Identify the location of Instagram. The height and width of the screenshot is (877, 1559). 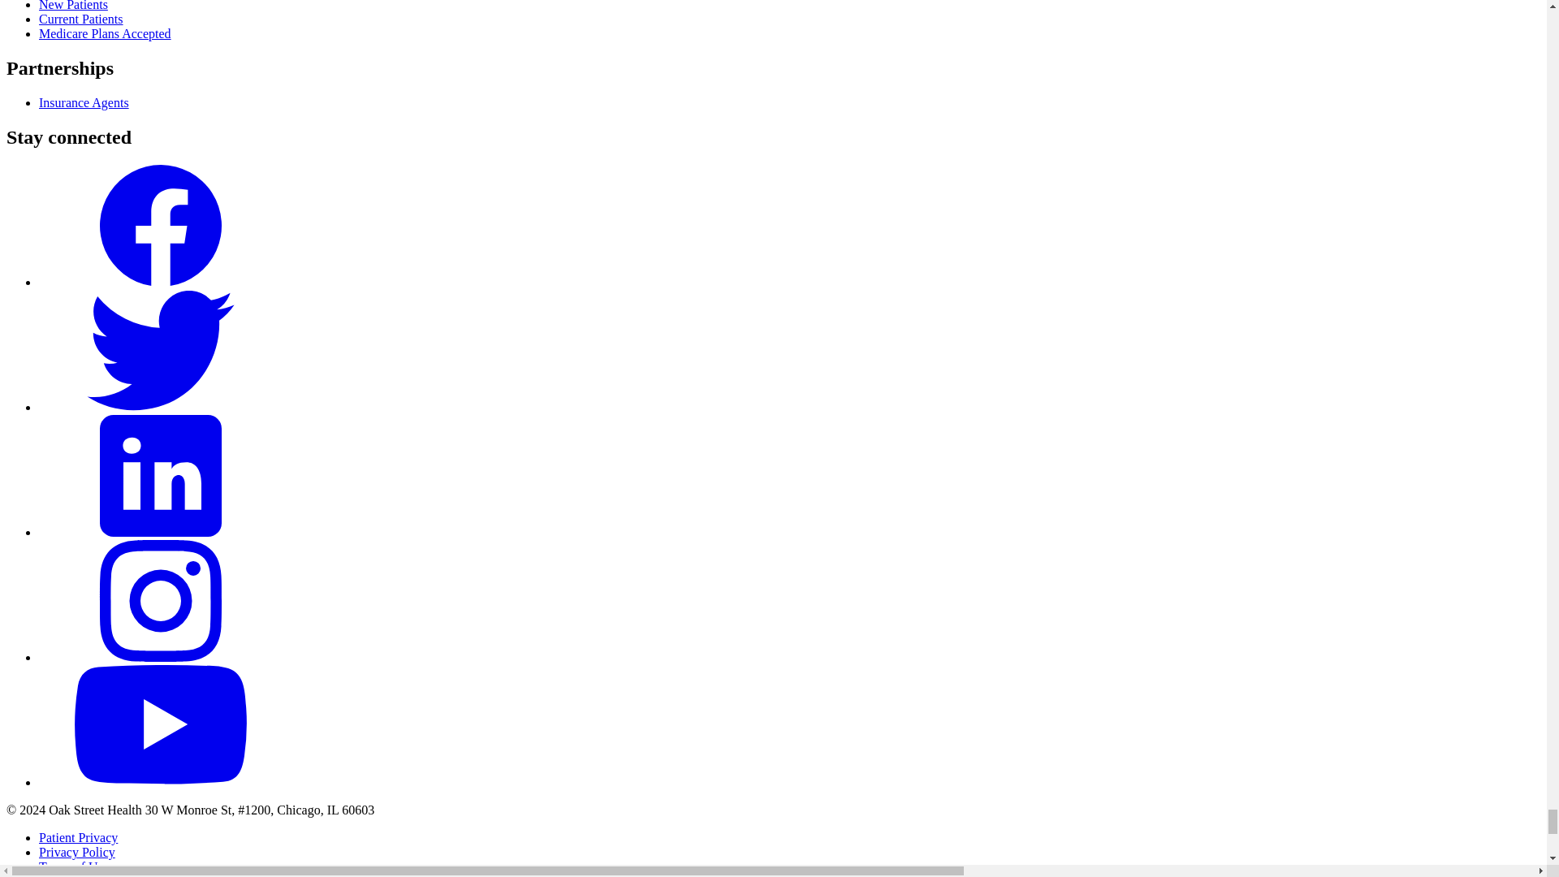
(161, 657).